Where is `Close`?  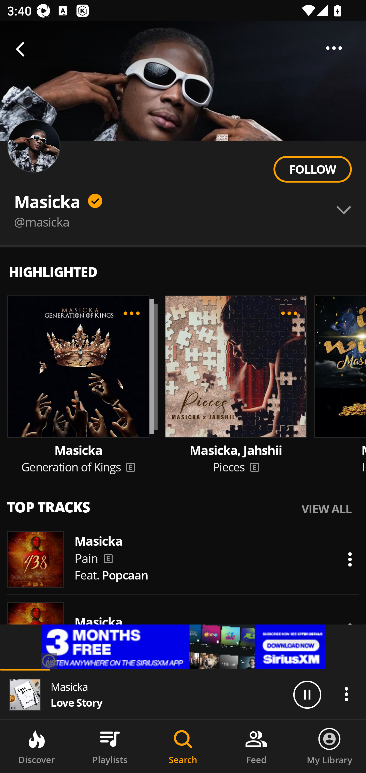
Close is located at coordinates (23, 50).